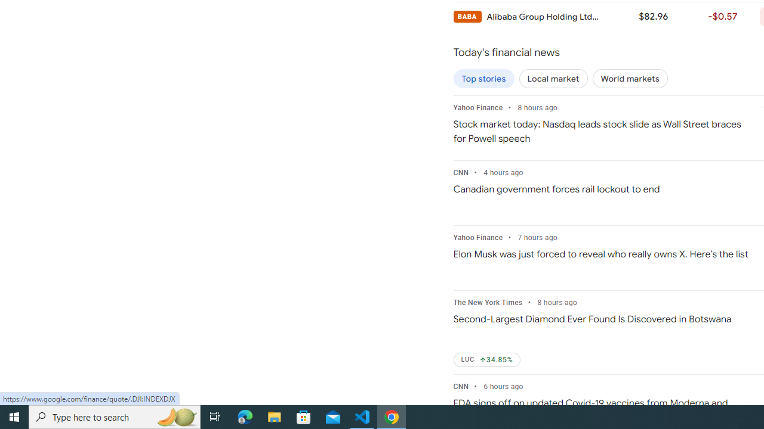  What do you see at coordinates (483, 79) in the screenshot?
I see `Top stories` at bounding box center [483, 79].